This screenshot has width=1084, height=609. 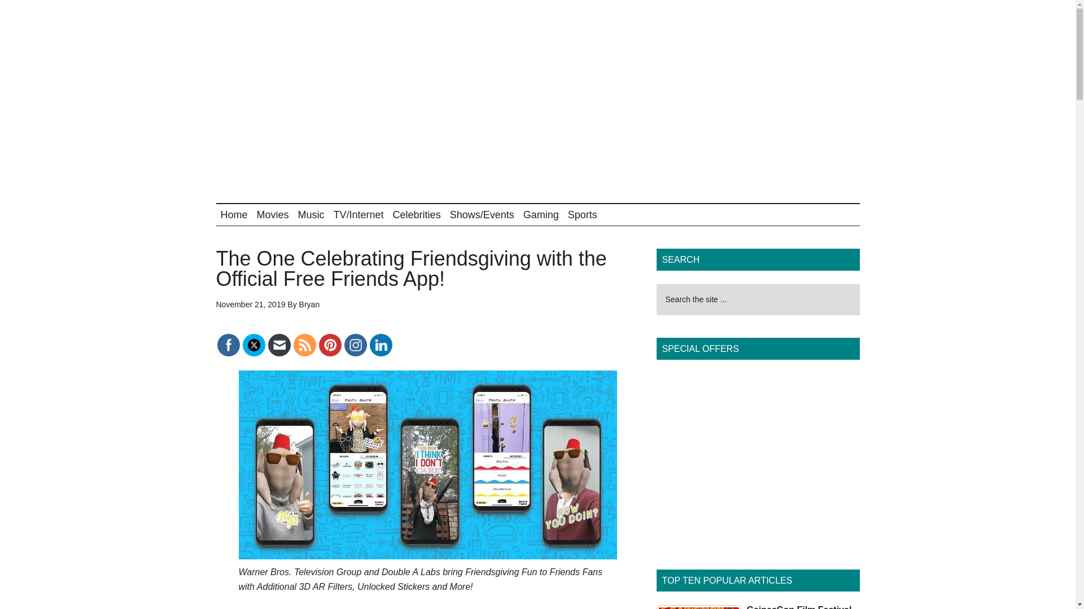 What do you see at coordinates (541, 214) in the screenshot?
I see `Gaming` at bounding box center [541, 214].